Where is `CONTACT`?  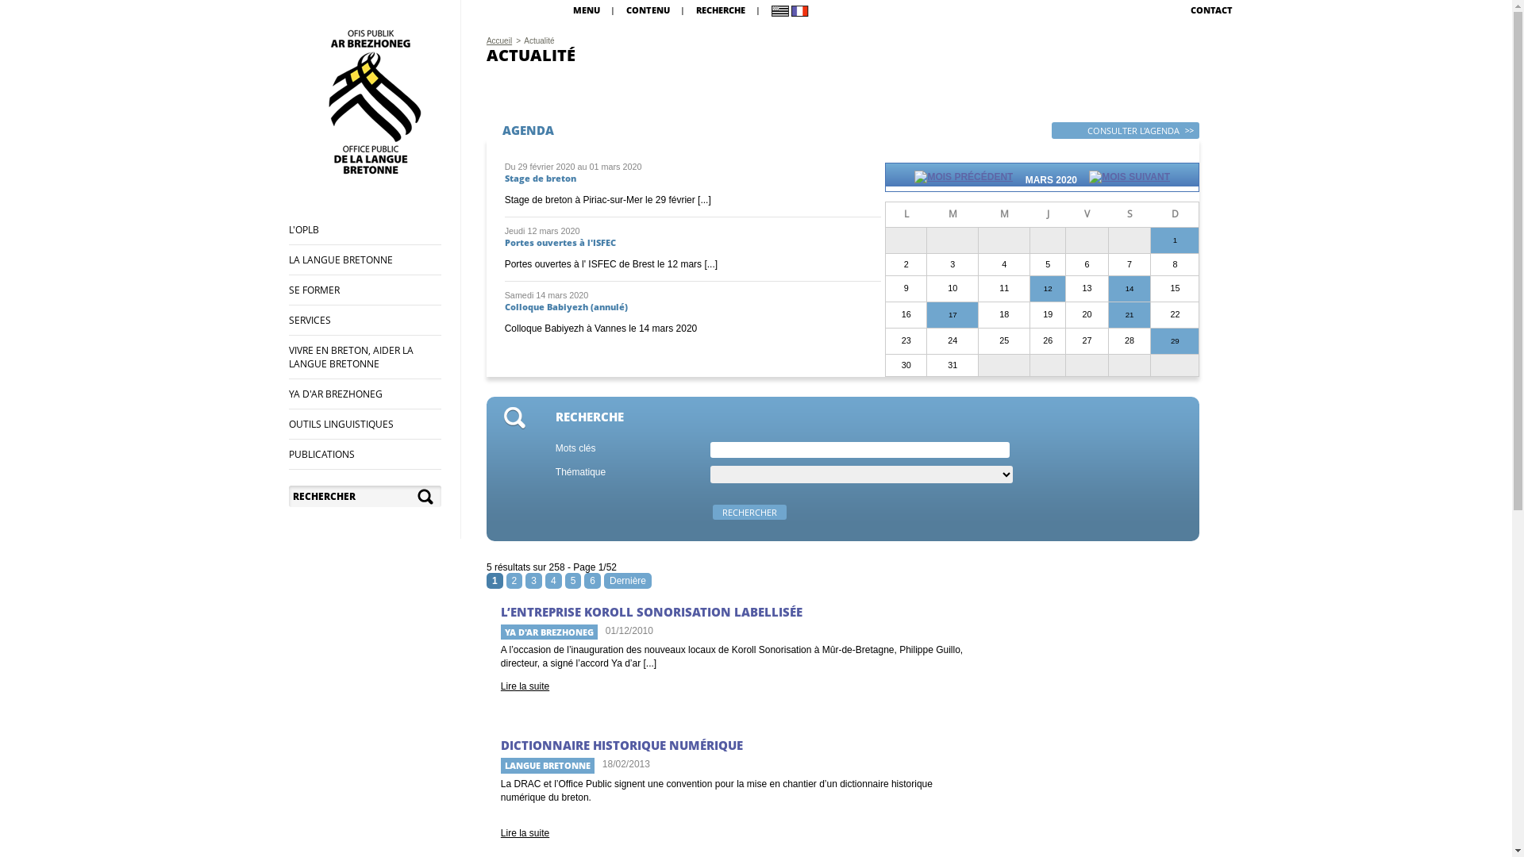
CONTACT is located at coordinates (1211, 10).